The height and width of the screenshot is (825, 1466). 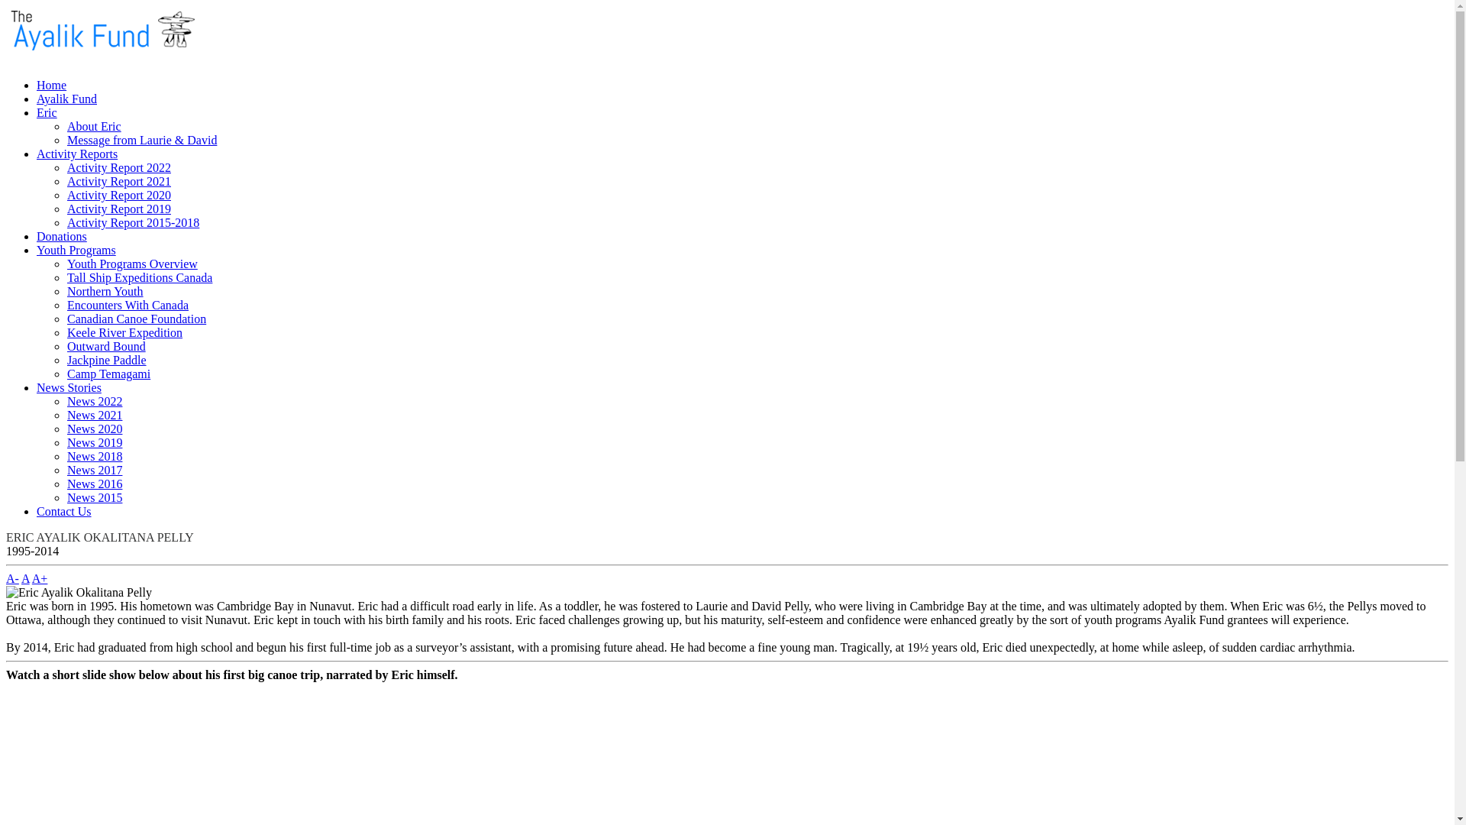 I want to click on News Stories, so click(x=69, y=388).